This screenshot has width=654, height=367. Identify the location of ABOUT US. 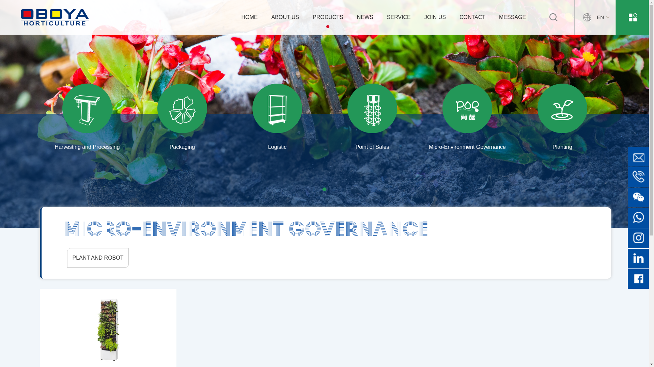
(285, 17).